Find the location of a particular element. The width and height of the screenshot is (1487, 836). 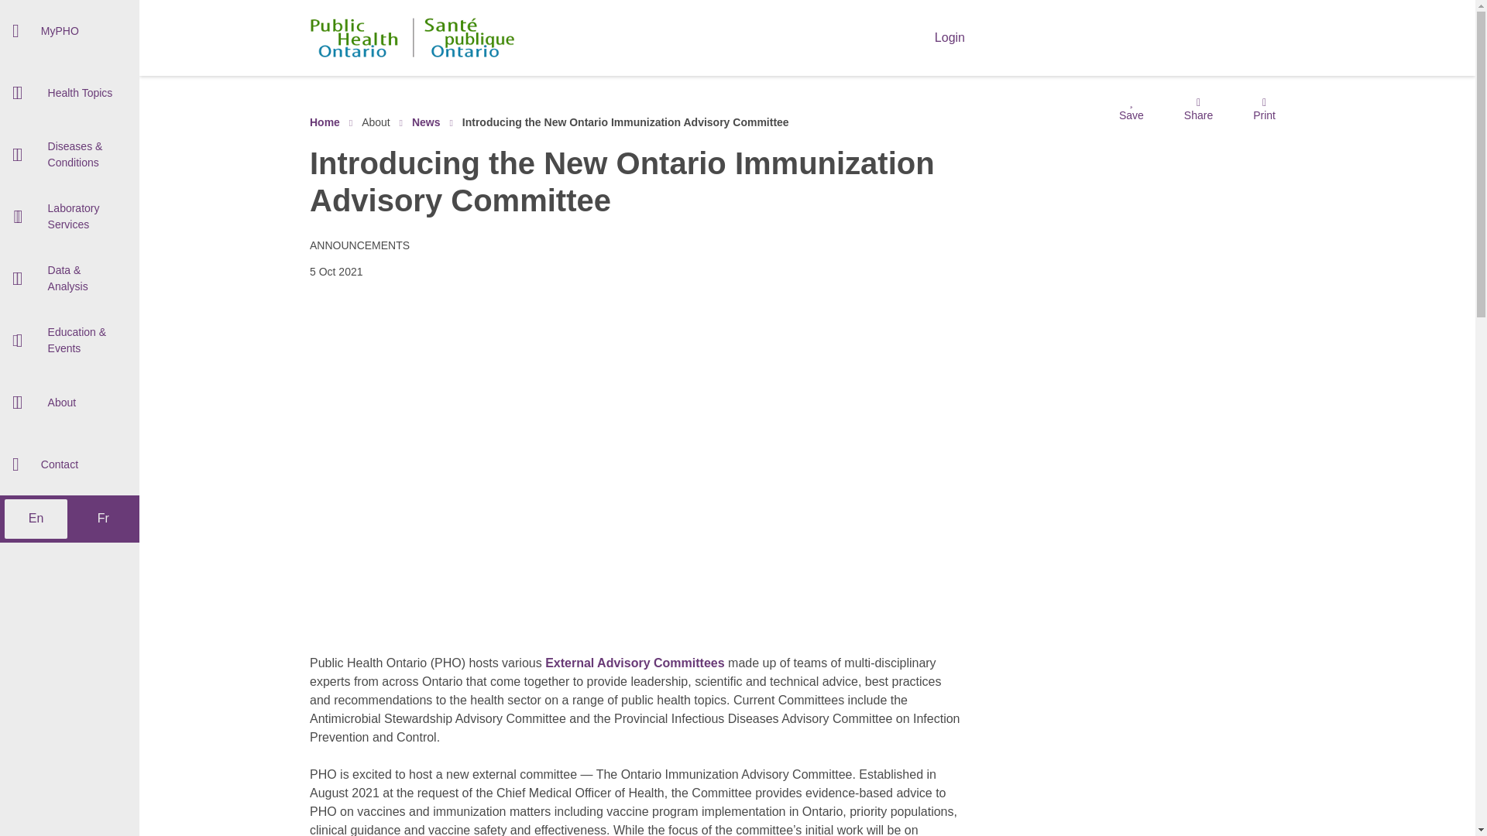

Antimicrobial Stewardship in Primary Care is located at coordinates (70, 159).